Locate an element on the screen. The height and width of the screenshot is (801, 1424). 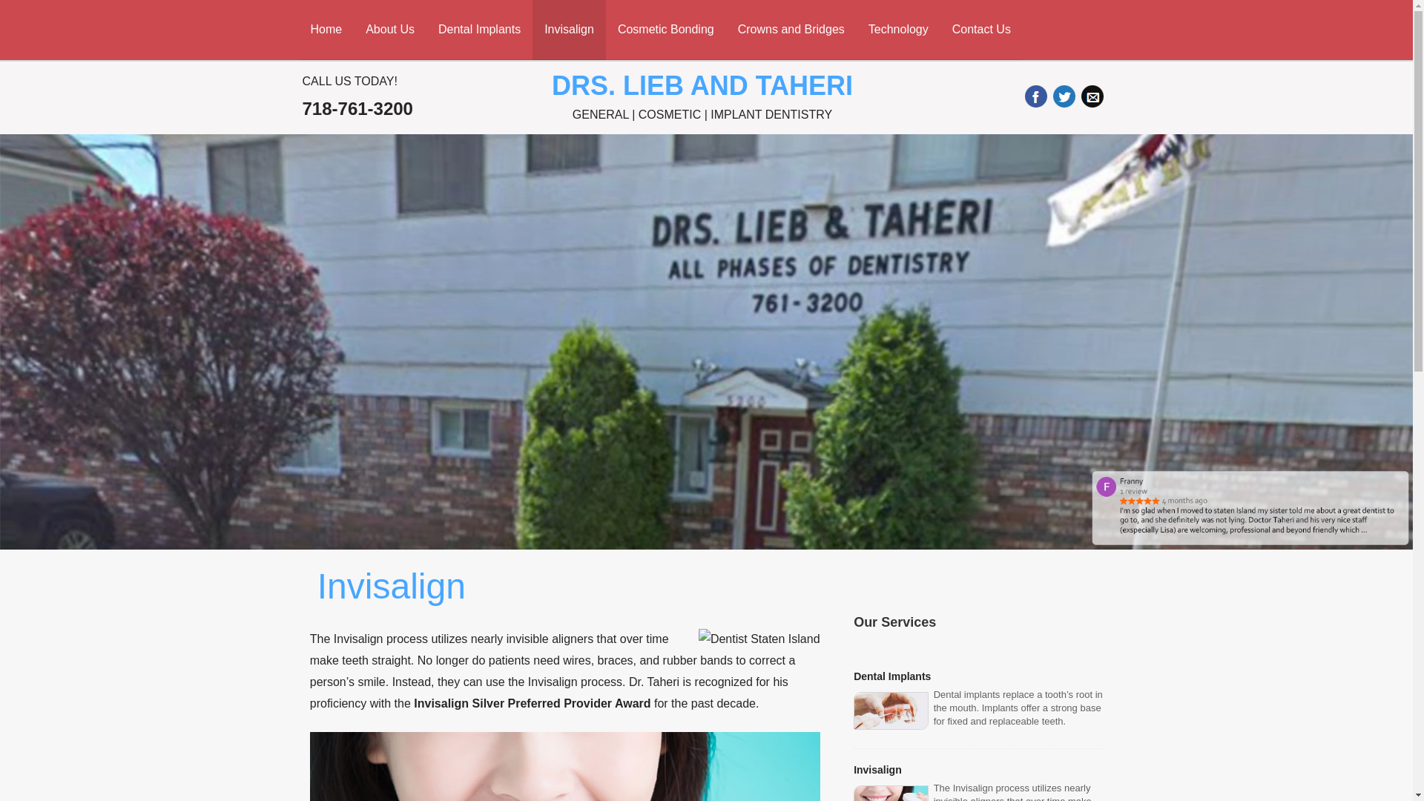
Twitter is located at coordinates (1064, 96).